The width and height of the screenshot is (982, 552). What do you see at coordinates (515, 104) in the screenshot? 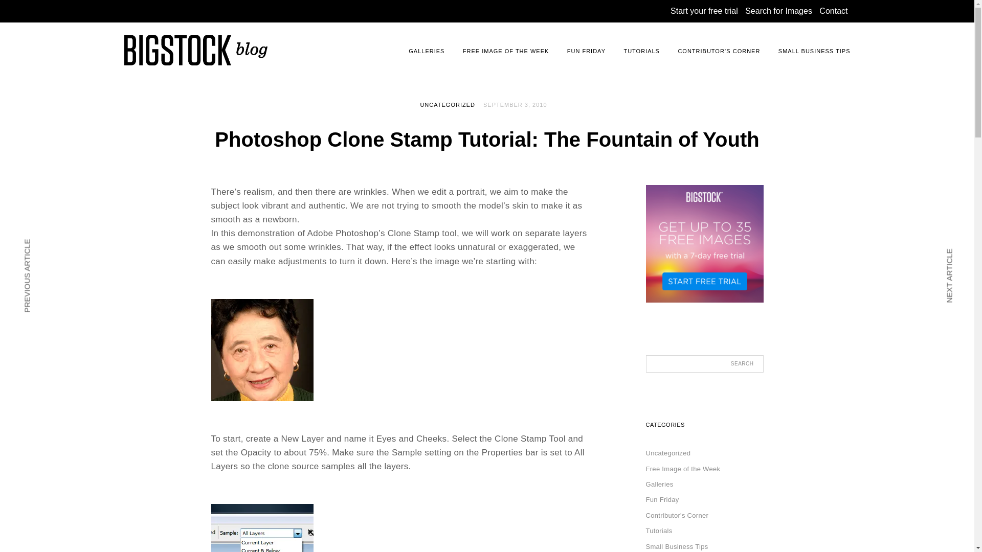
I see `SEPTEMBER 3, 2010` at bounding box center [515, 104].